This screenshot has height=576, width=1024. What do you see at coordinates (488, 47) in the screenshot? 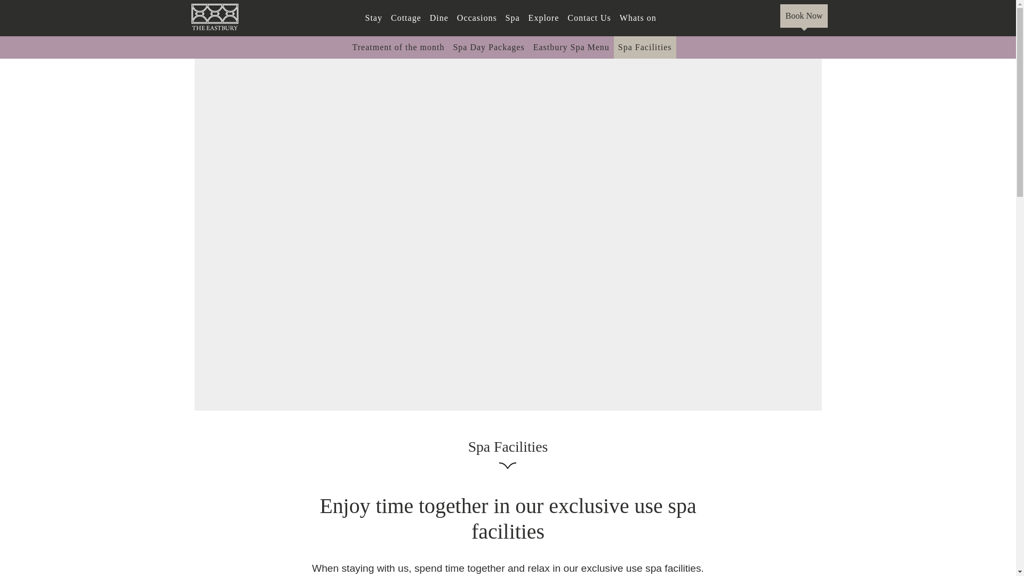
I see `Spa Day Packages` at bounding box center [488, 47].